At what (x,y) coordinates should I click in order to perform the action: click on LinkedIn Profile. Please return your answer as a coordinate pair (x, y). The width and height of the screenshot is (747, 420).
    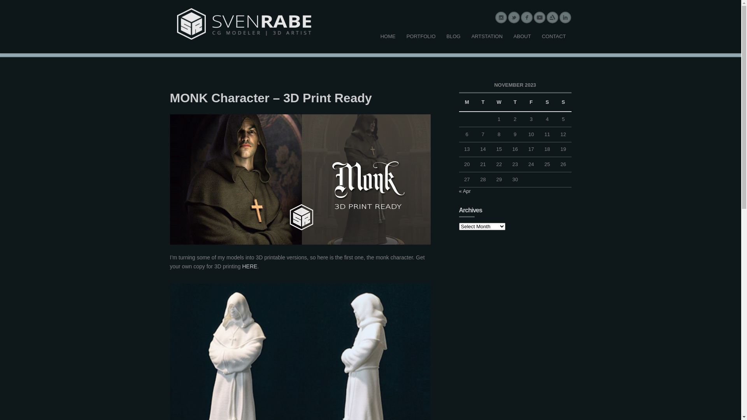
    Looking at the image, I should click on (565, 17).